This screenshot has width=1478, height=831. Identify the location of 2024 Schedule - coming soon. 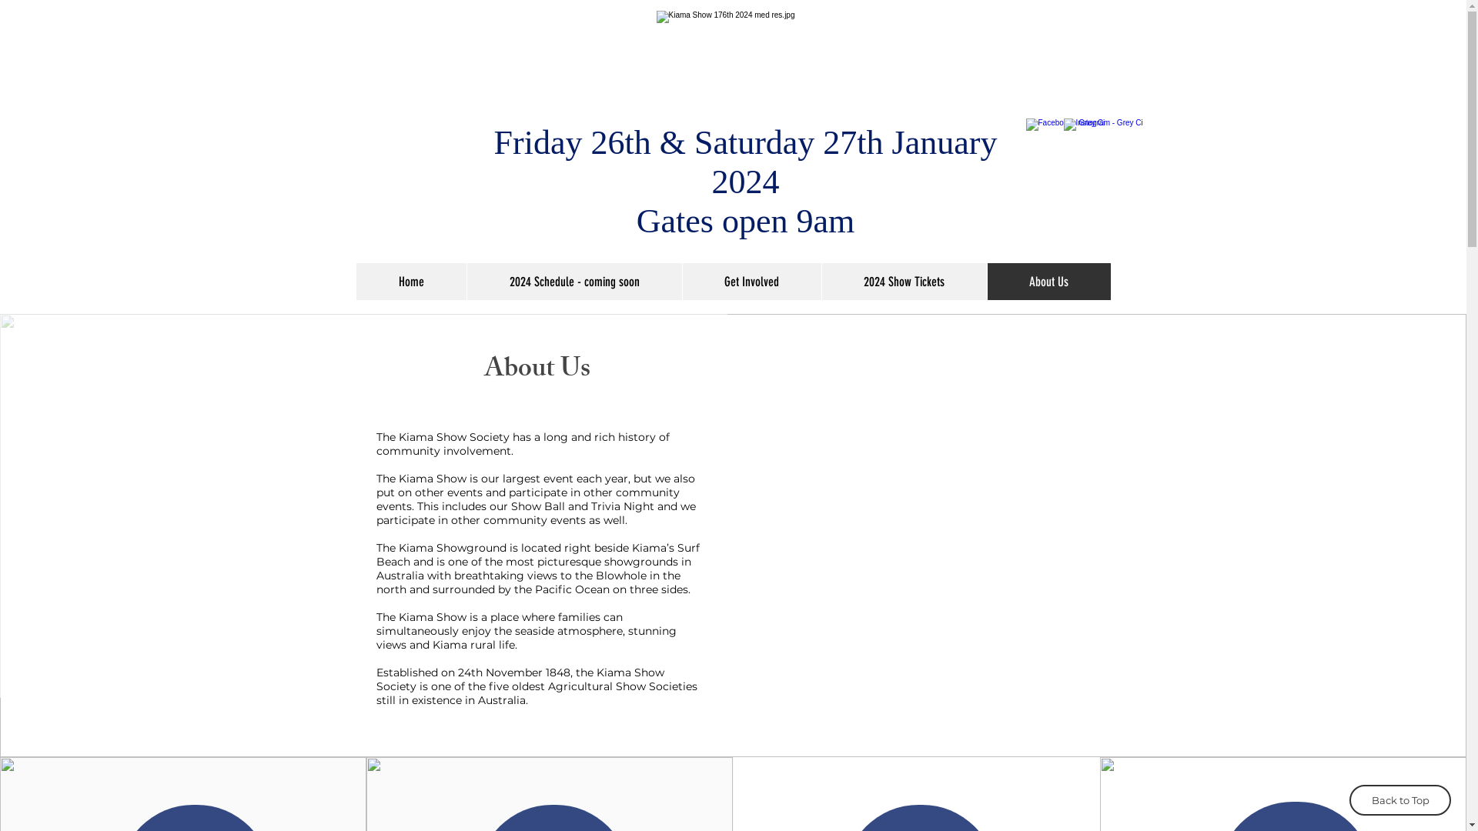
(574, 282).